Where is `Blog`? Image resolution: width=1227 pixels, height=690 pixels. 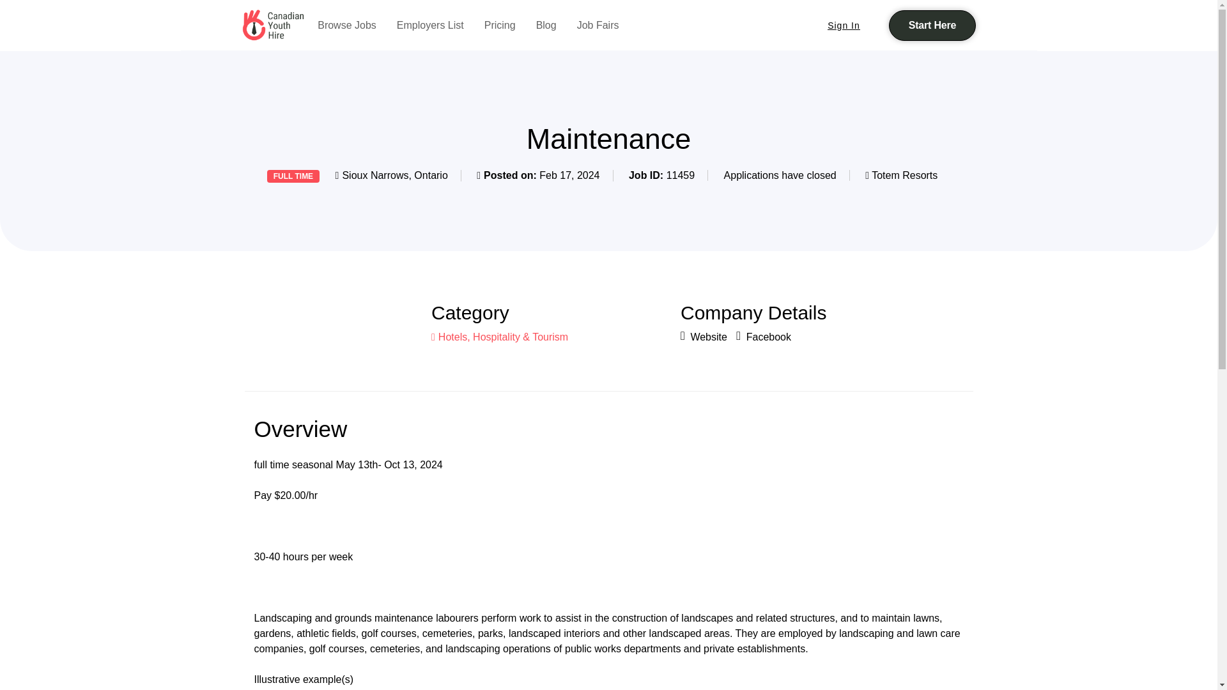
Blog is located at coordinates (546, 26).